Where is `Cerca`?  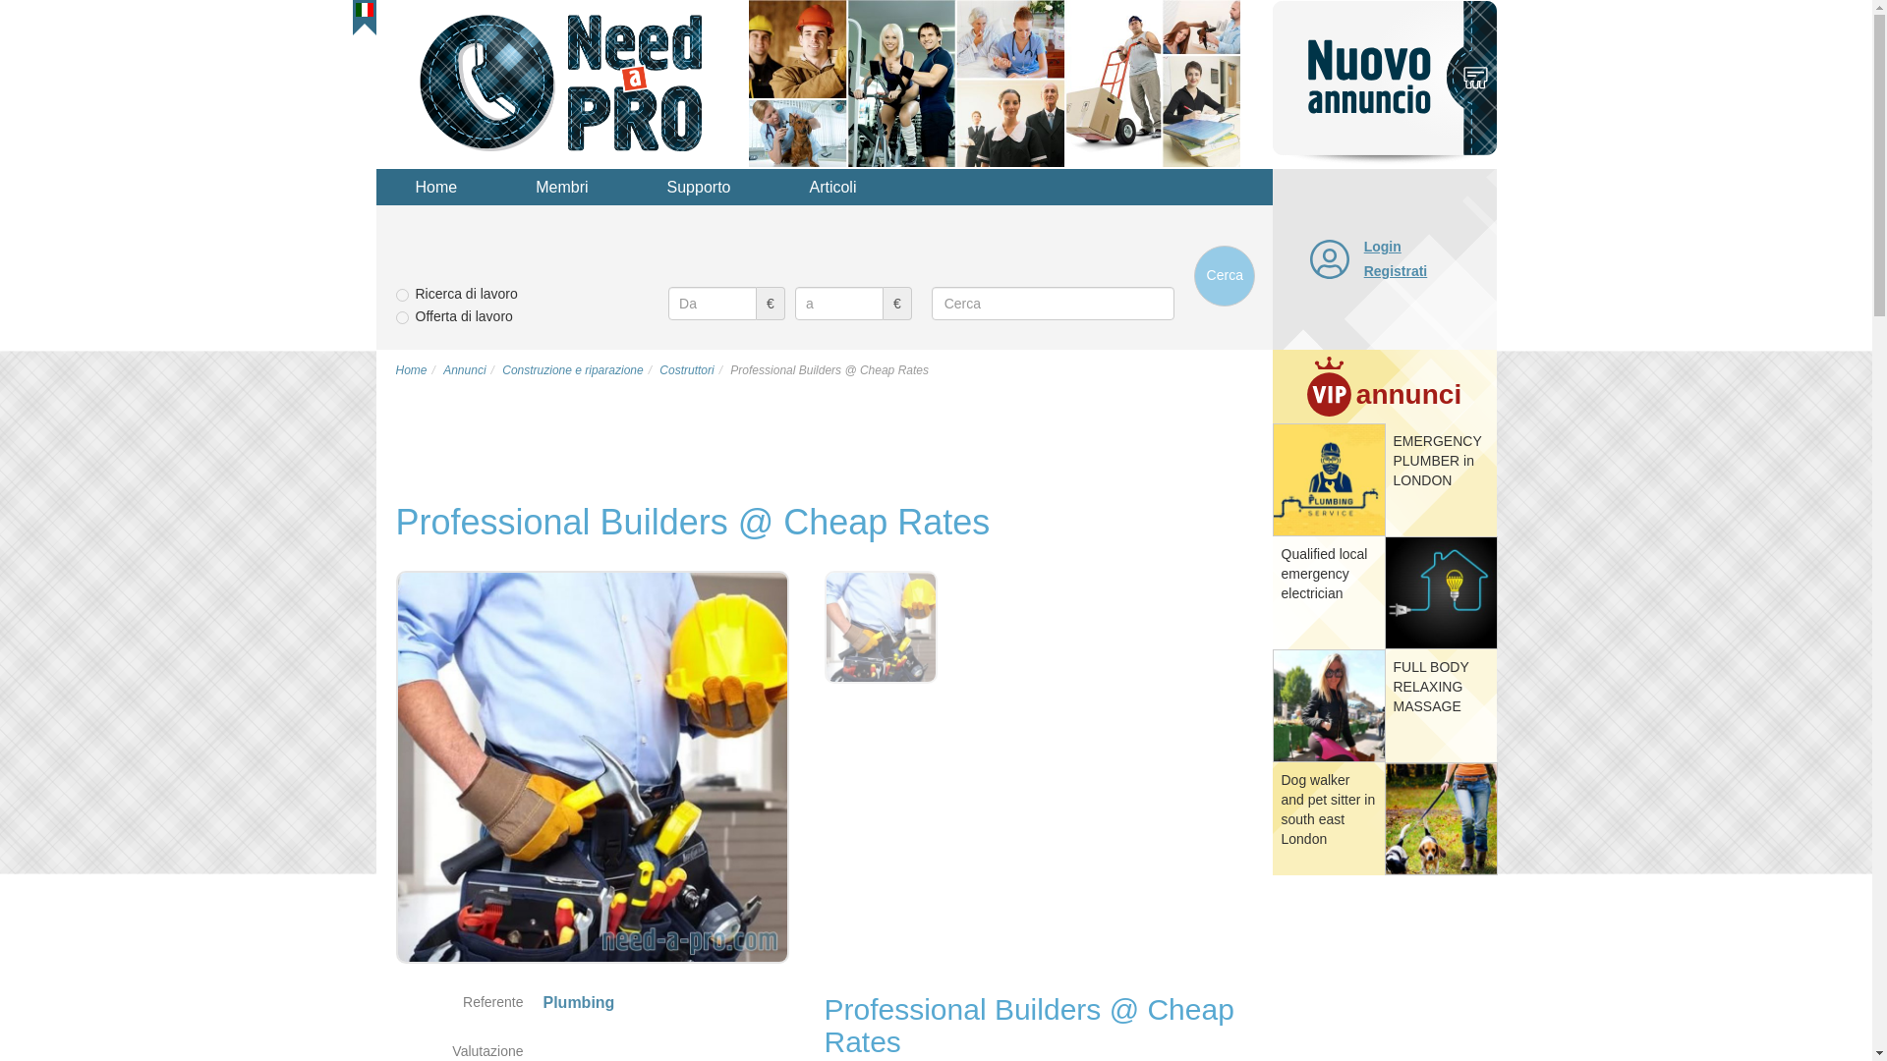 Cerca is located at coordinates (1225, 275).